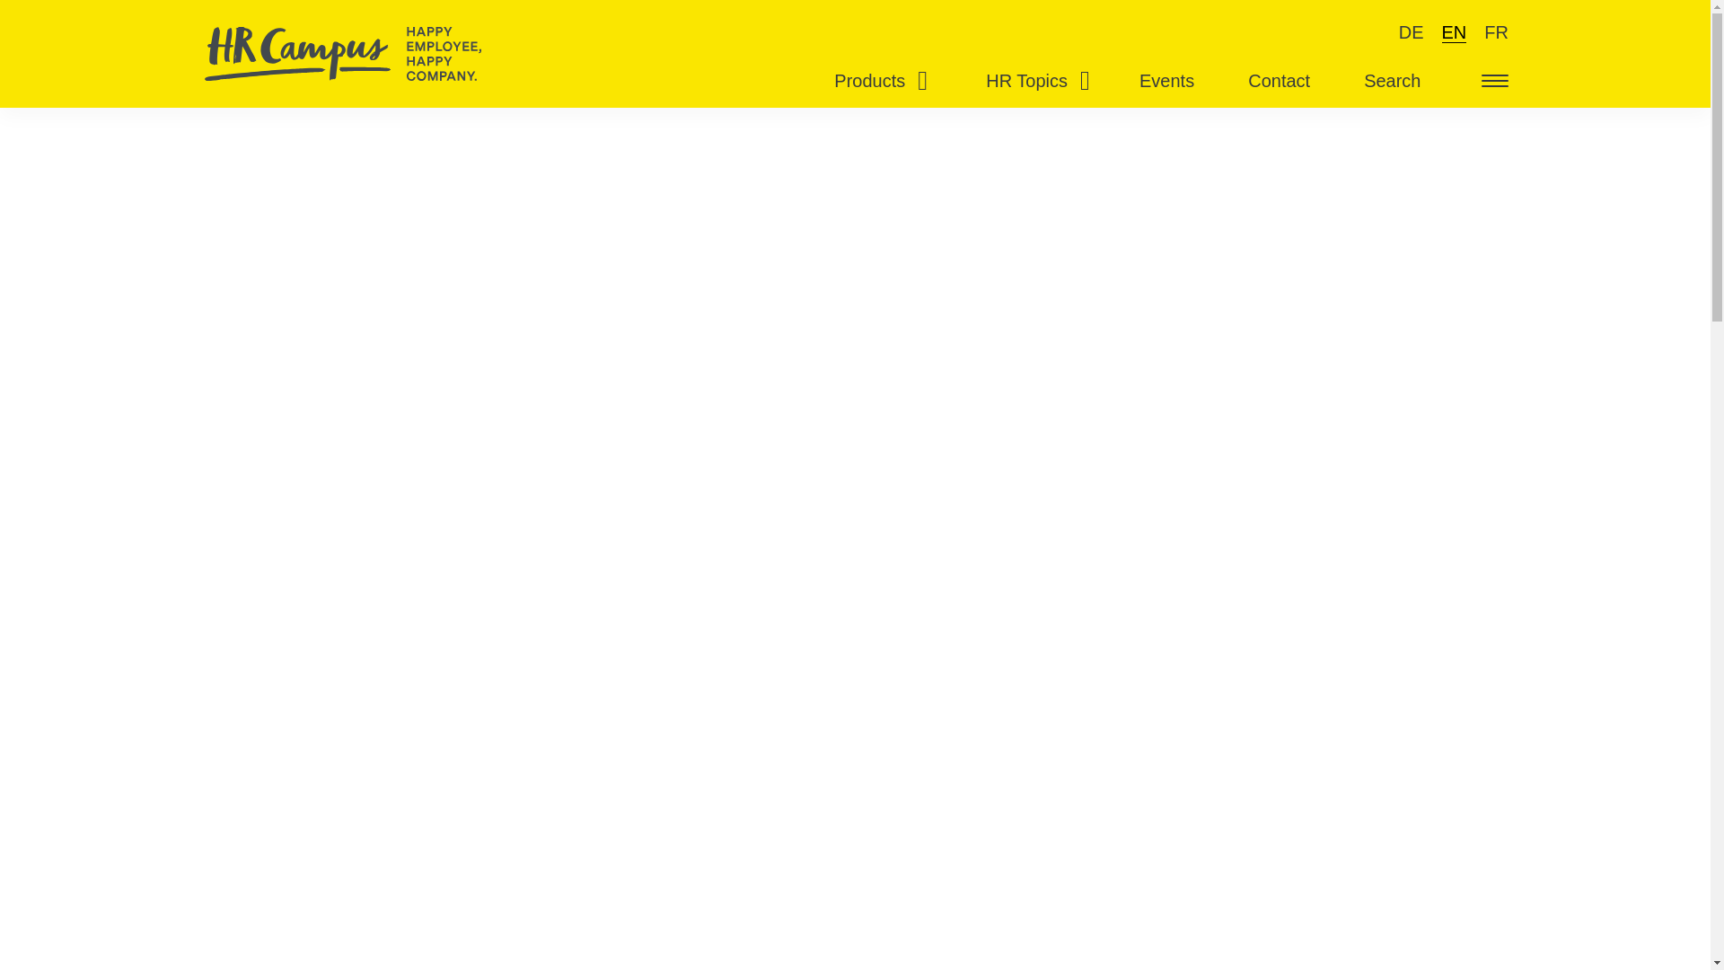 Image resolution: width=1724 pixels, height=970 pixels. I want to click on Search, so click(1392, 81).